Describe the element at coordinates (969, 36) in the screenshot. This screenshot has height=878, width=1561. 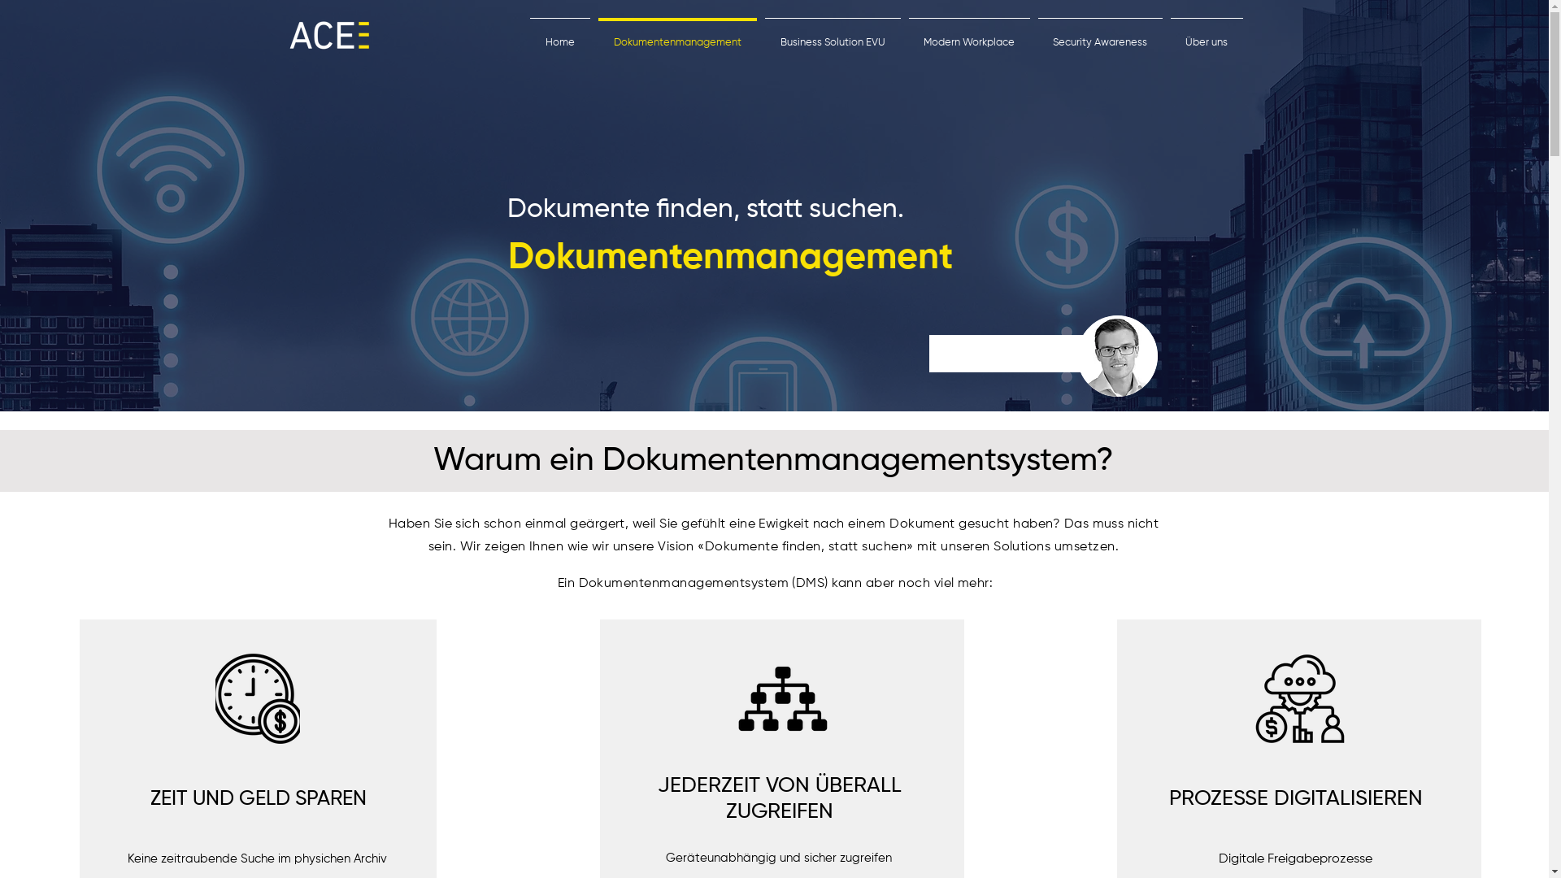
I see `Modern Workplace` at that location.